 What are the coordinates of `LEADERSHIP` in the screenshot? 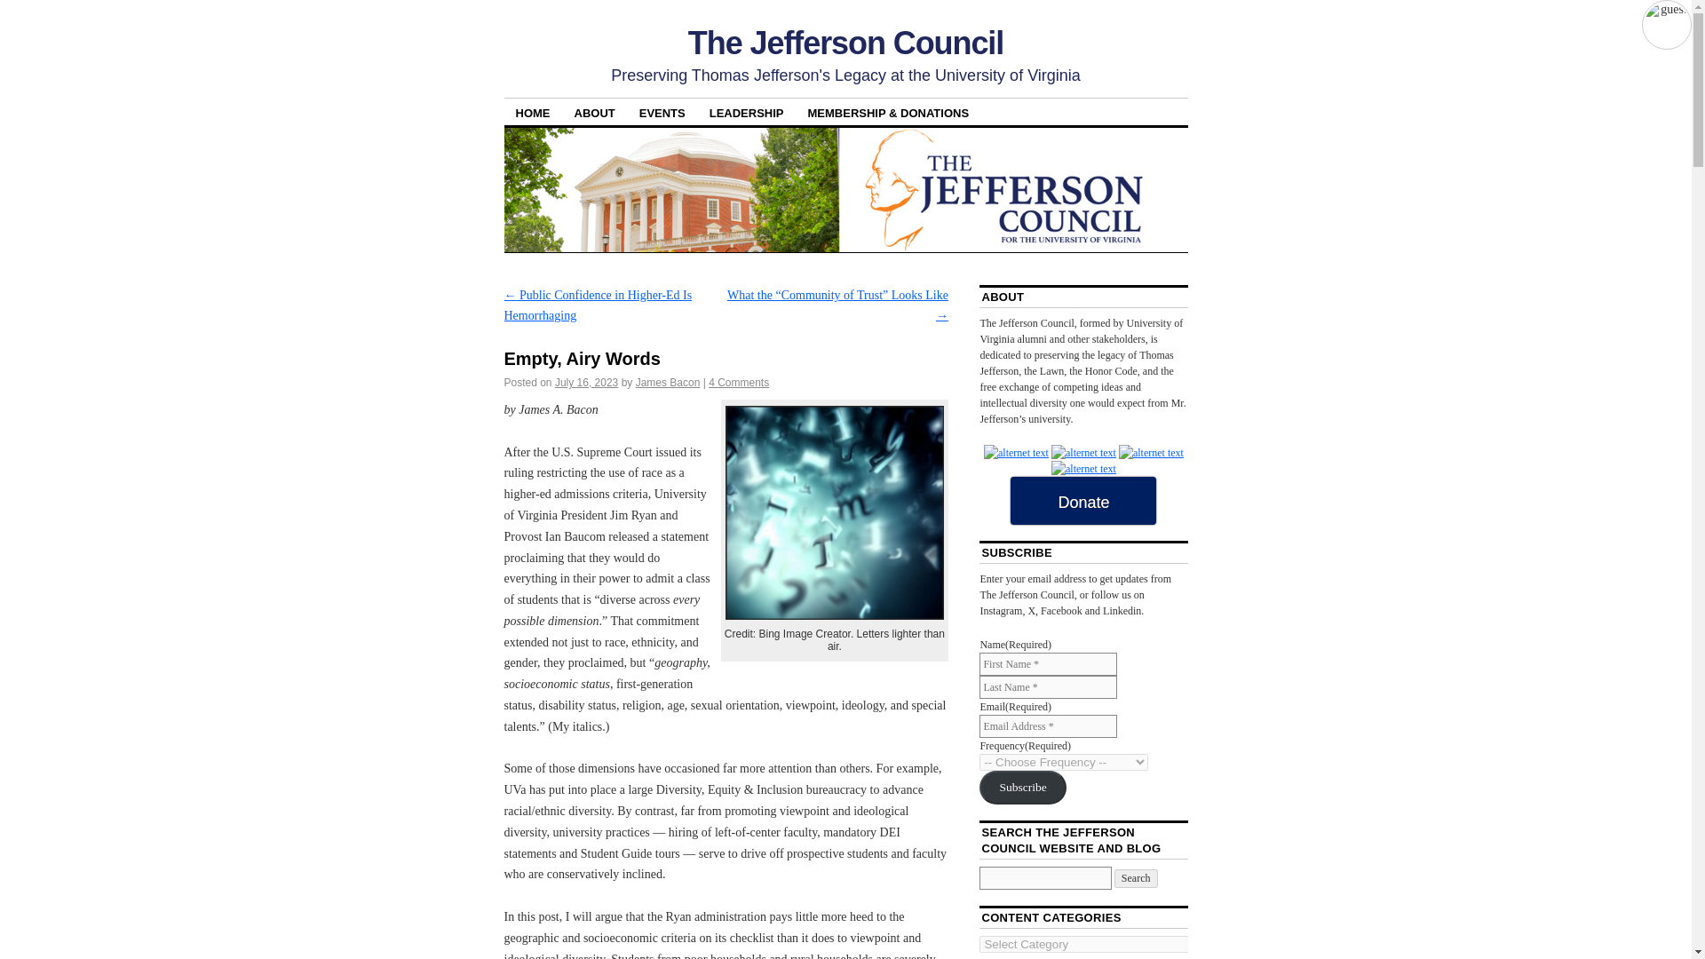 It's located at (746, 112).